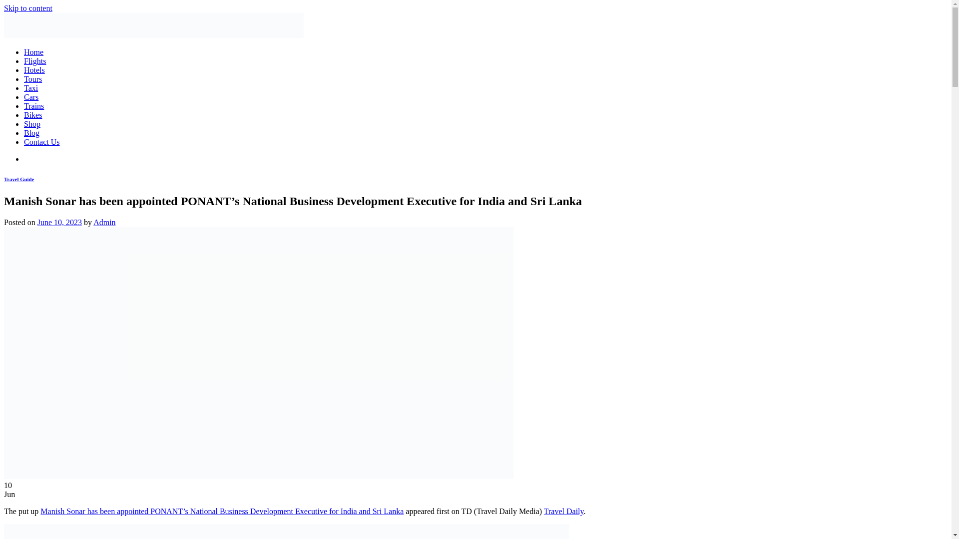  Describe the element at coordinates (33, 52) in the screenshot. I see `Home` at that location.